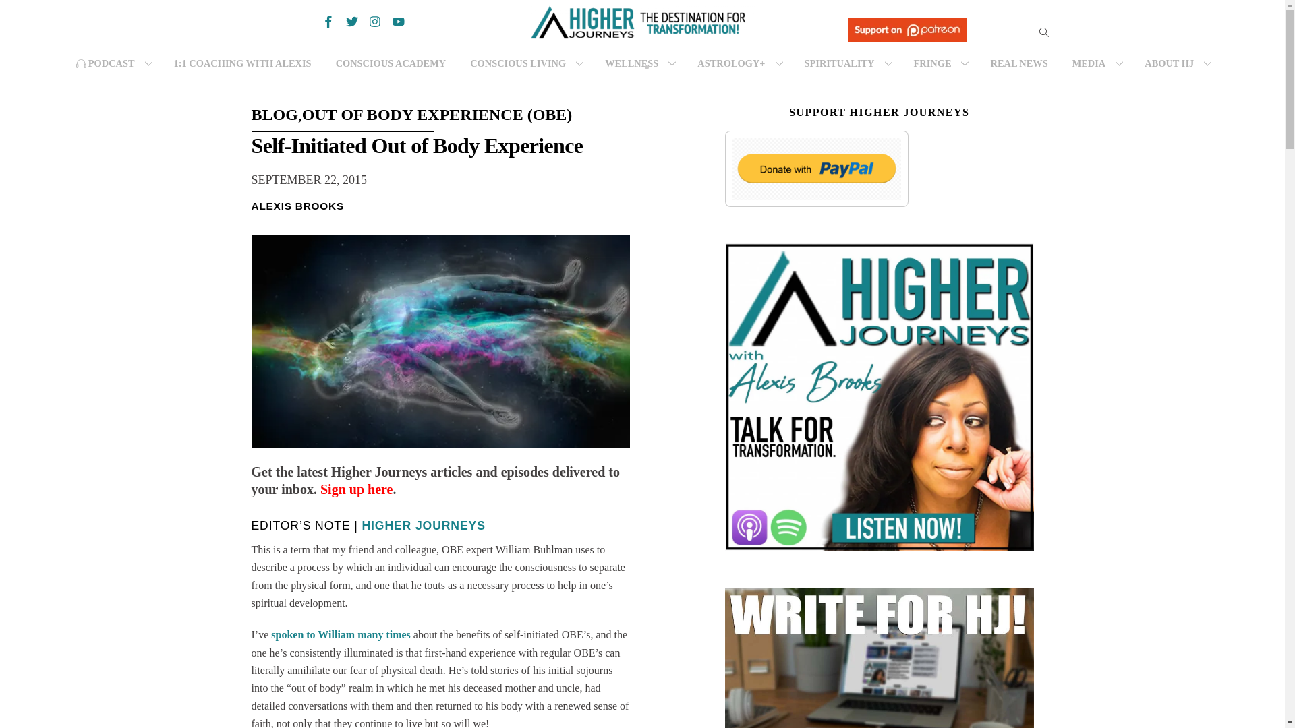 Image resolution: width=1295 pixels, height=728 pixels. Describe the element at coordinates (440, 341) in the screenshot. I see `OBEimage2` at that location.